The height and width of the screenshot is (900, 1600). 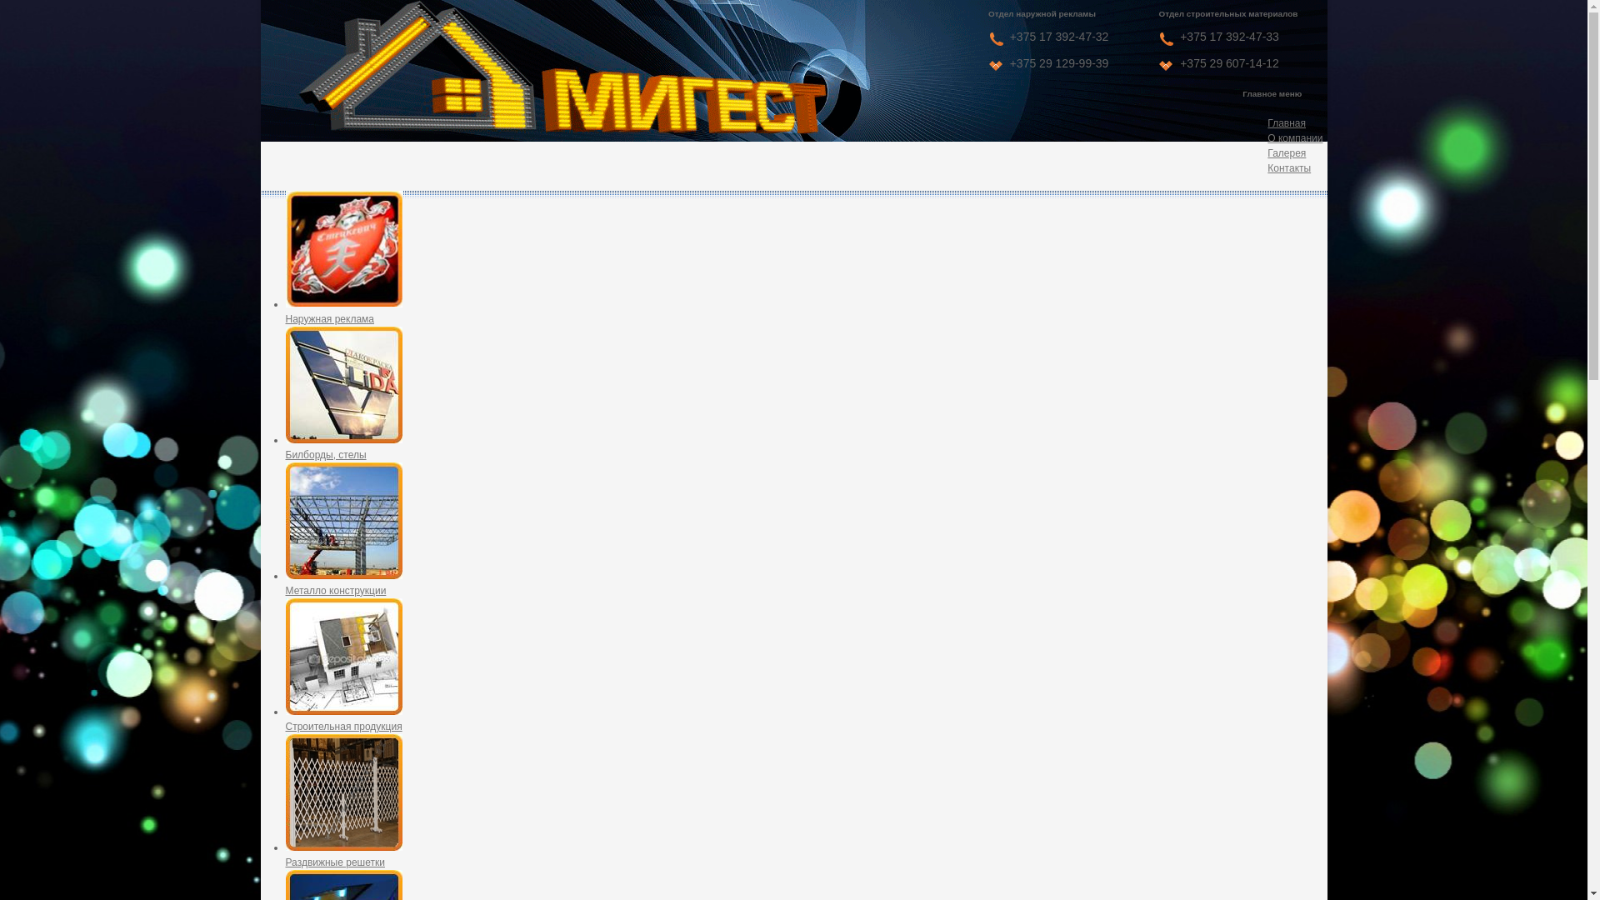 What do you see at coordinates (793, 2) in the screenshot?
I see `Jump to navigation` at bounding box center [793, 2].